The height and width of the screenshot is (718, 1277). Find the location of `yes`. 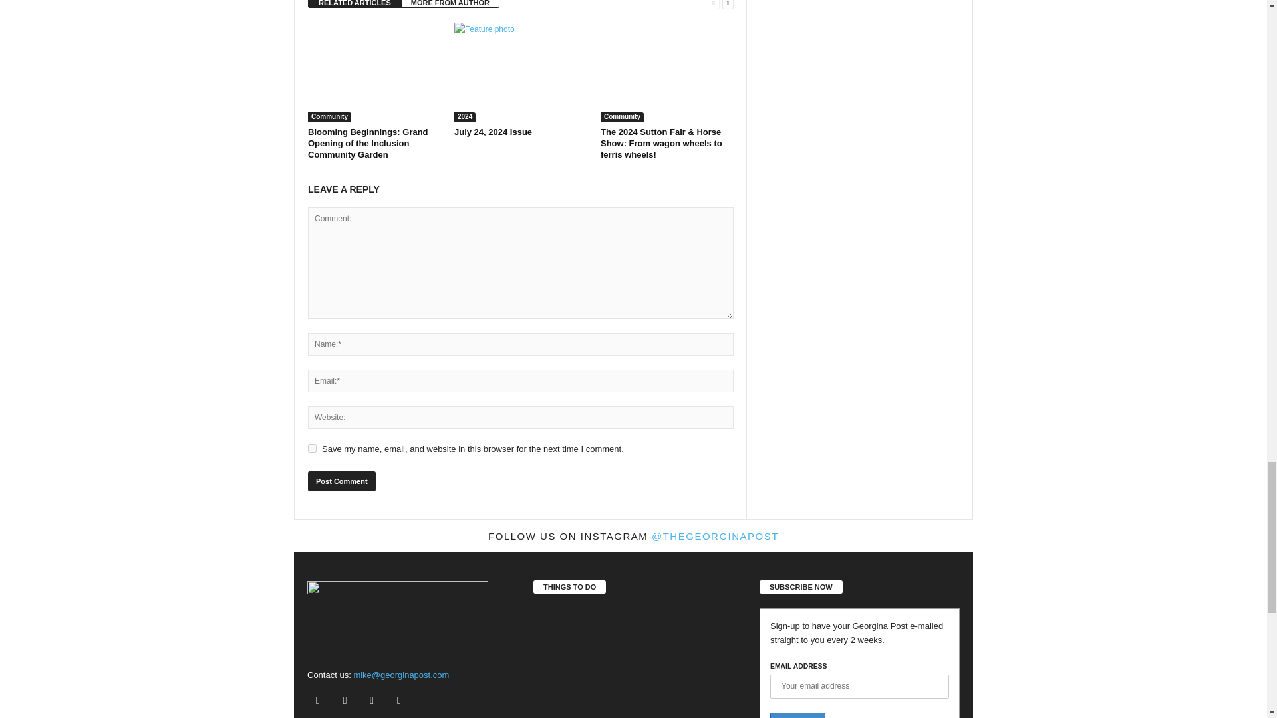

yes is located at coordinates (312, 448).